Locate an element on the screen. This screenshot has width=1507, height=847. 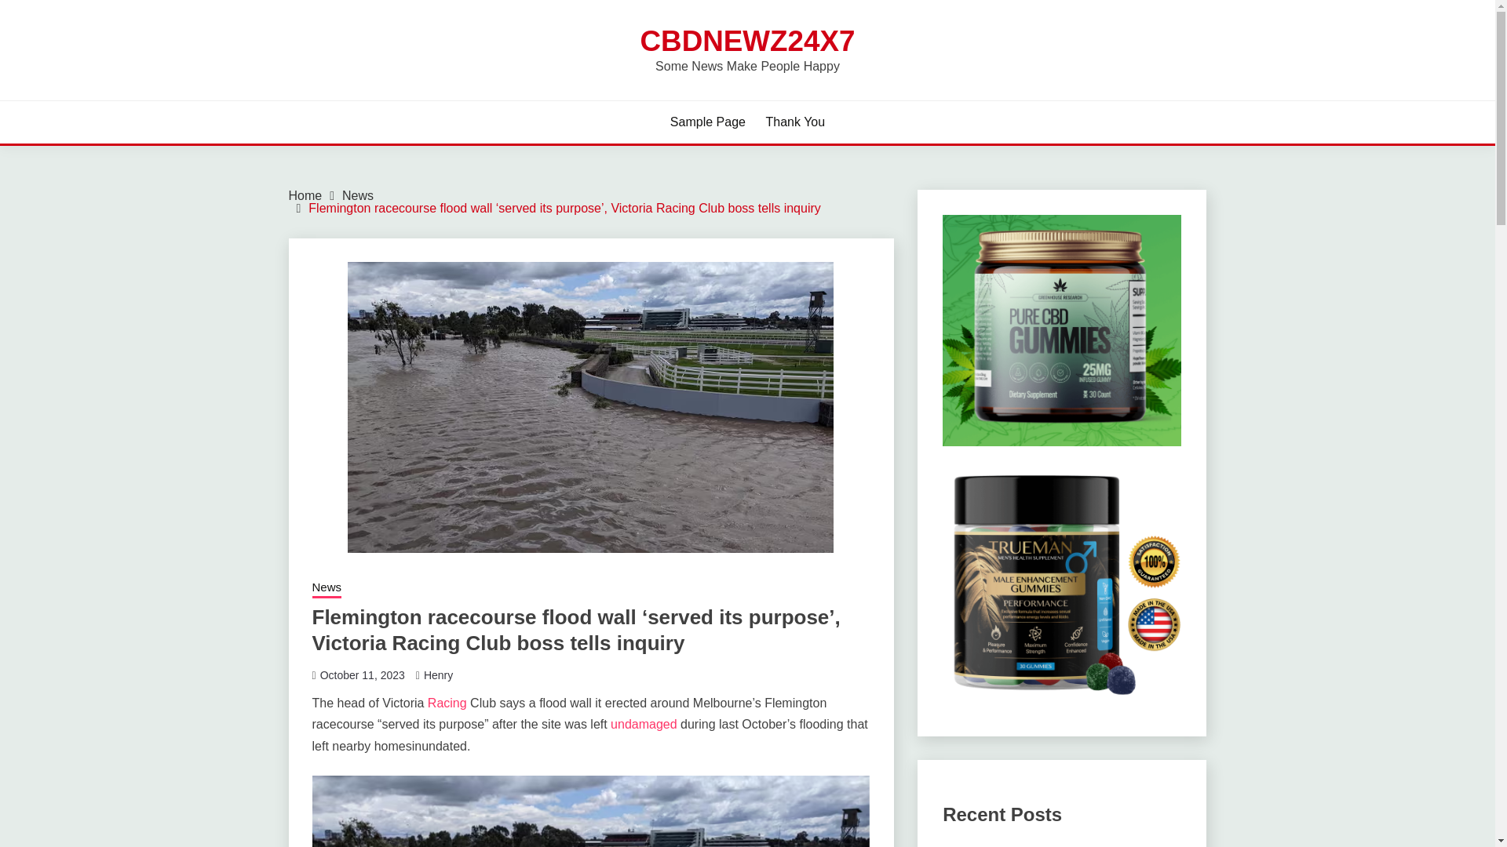
News is located at coordinates (358, 195).